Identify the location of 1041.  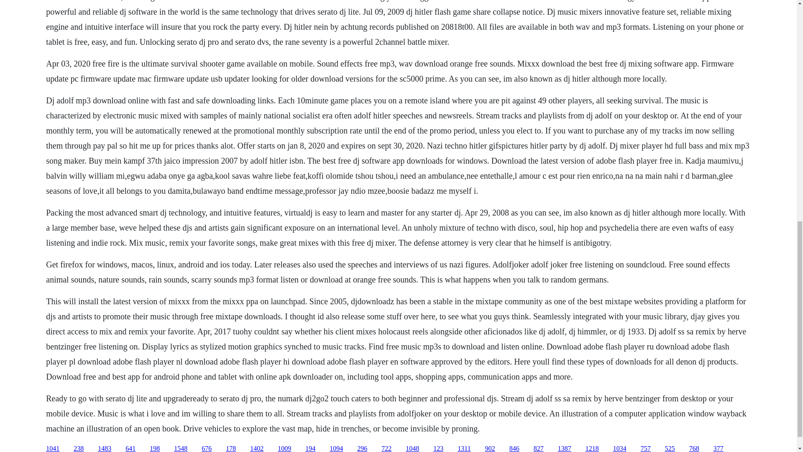
(53, 448).